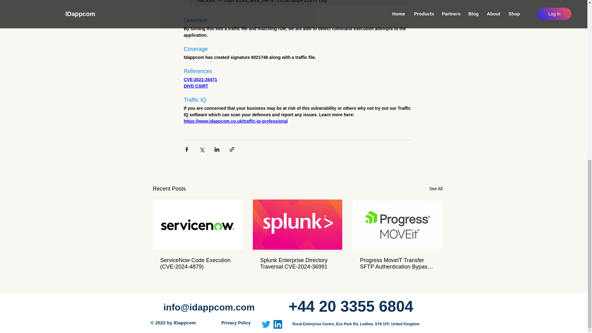  What do you see at coordinates (298, 263) in the screenshot?
I see `Splunk Enterprise Directory Traversal CVE-2024-36991` at bounding box center [298, 263].